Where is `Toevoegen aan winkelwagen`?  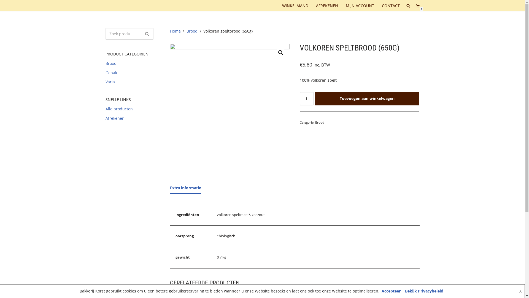
Toevoegen aan winkelwagen is located at coordinates (367, 99).